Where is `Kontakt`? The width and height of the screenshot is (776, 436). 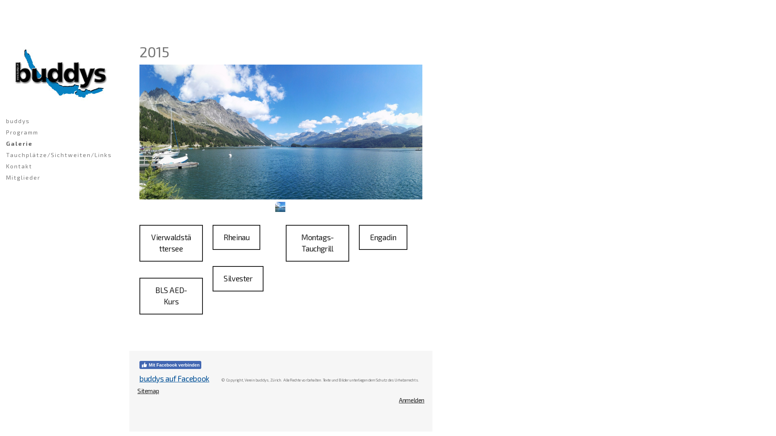 Kontakt is located at coordinates (61, 166).